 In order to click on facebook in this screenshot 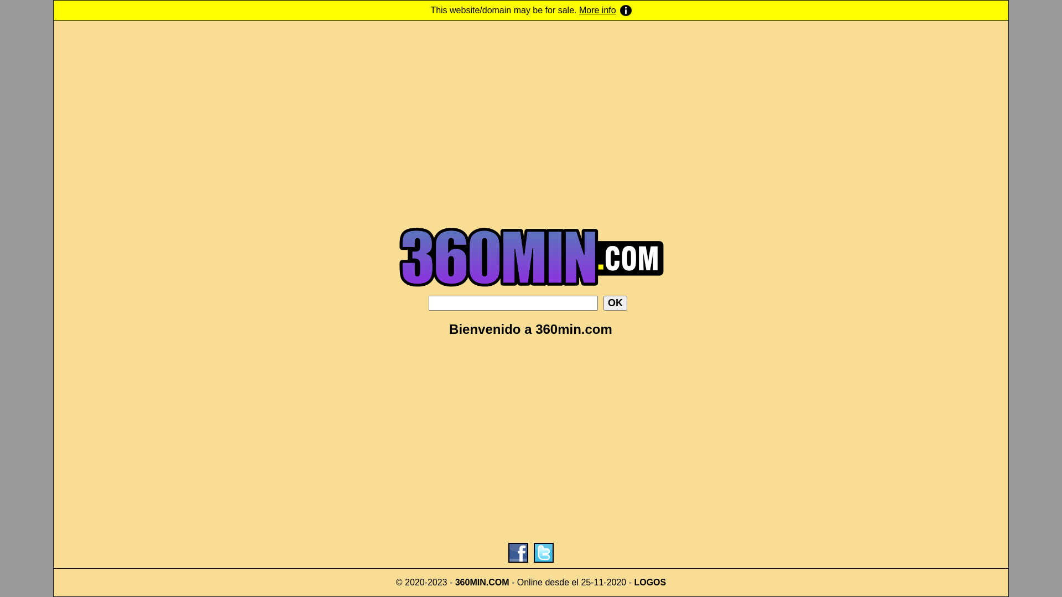, I will do `click(518, 553)`.